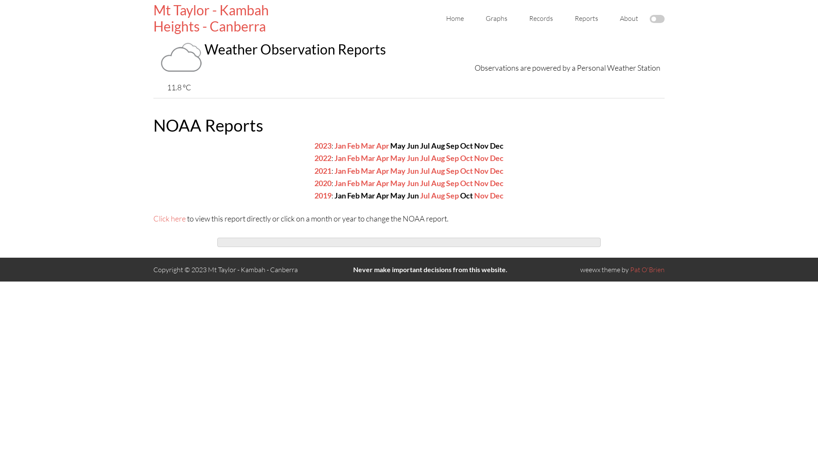 The height and width of the screenshot is (460, 818). Describe the element at coordinates (481, 158) in the screenshot. I see `Nov` at that location.